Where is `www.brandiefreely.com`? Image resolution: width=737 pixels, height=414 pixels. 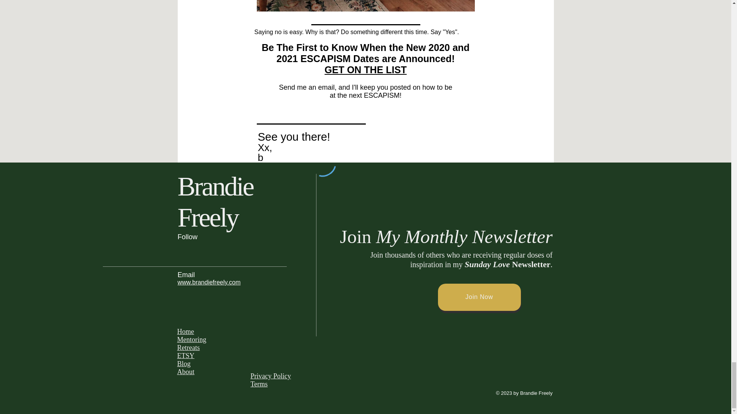
www.brandiefreely.com is located at coordinates (209, 282).